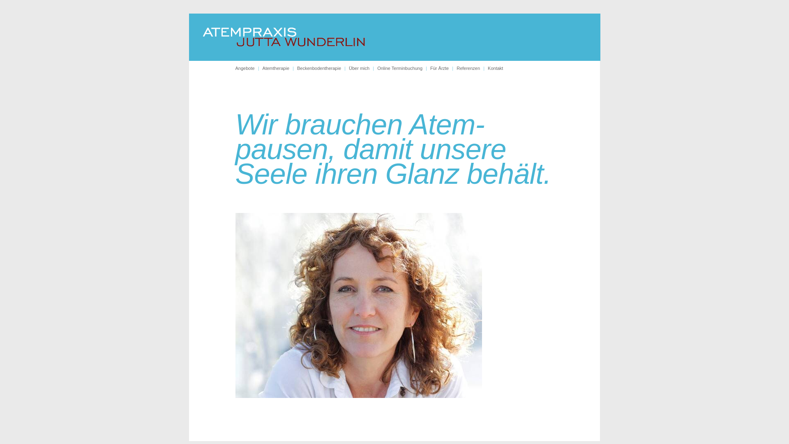 This screenshot has height=444, width=789. I want to click on Beckenbodentherapie | , so click(323, 68).